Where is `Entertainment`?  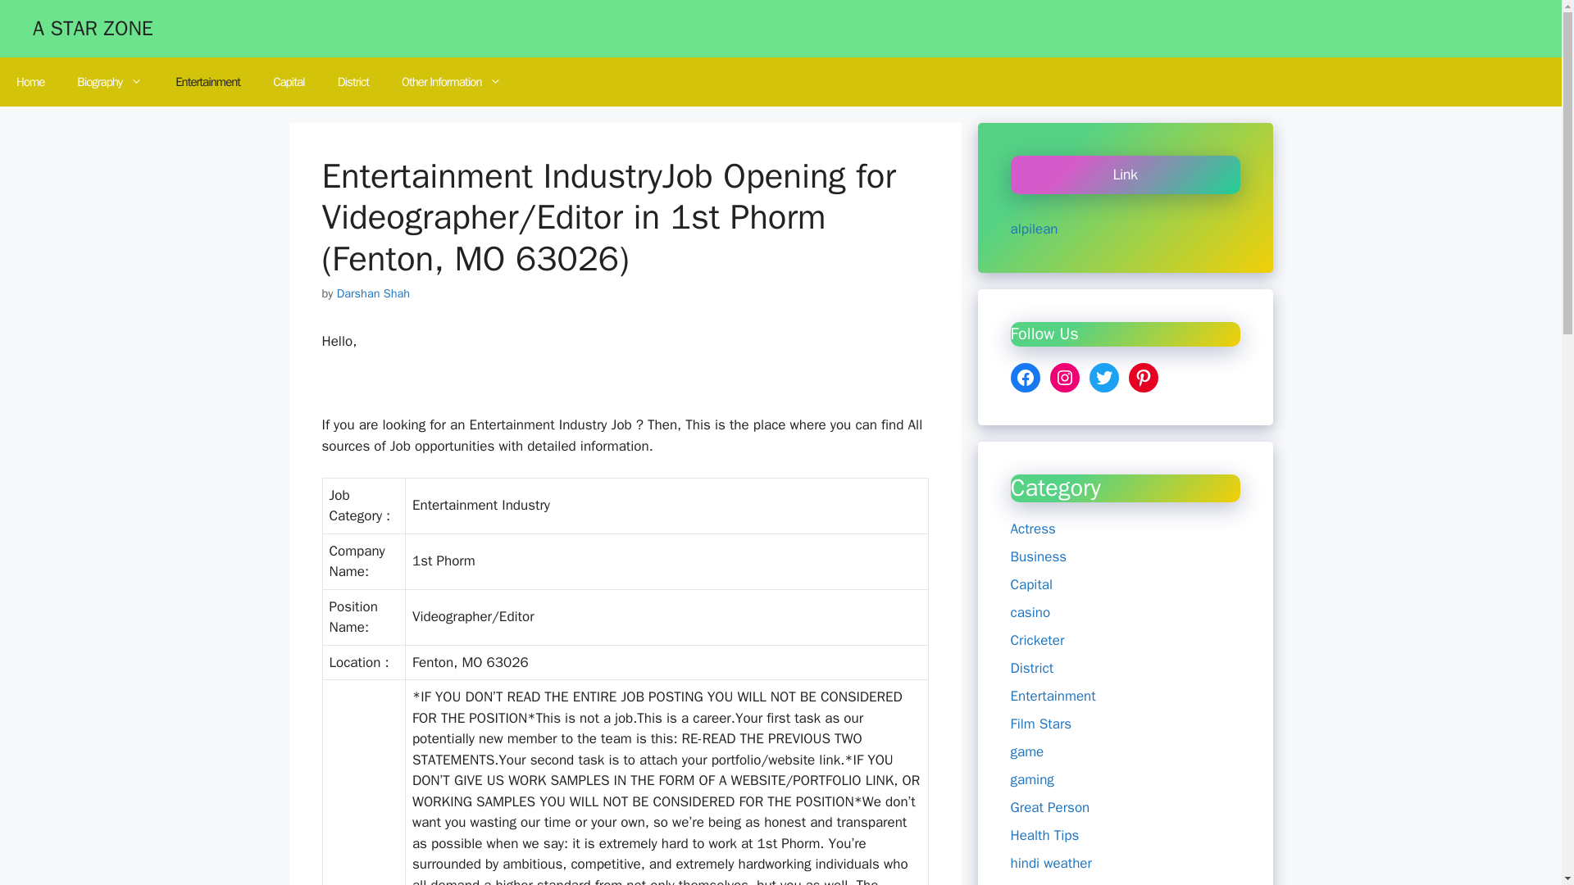 Entertainment is located at coordinates (1053, 696).